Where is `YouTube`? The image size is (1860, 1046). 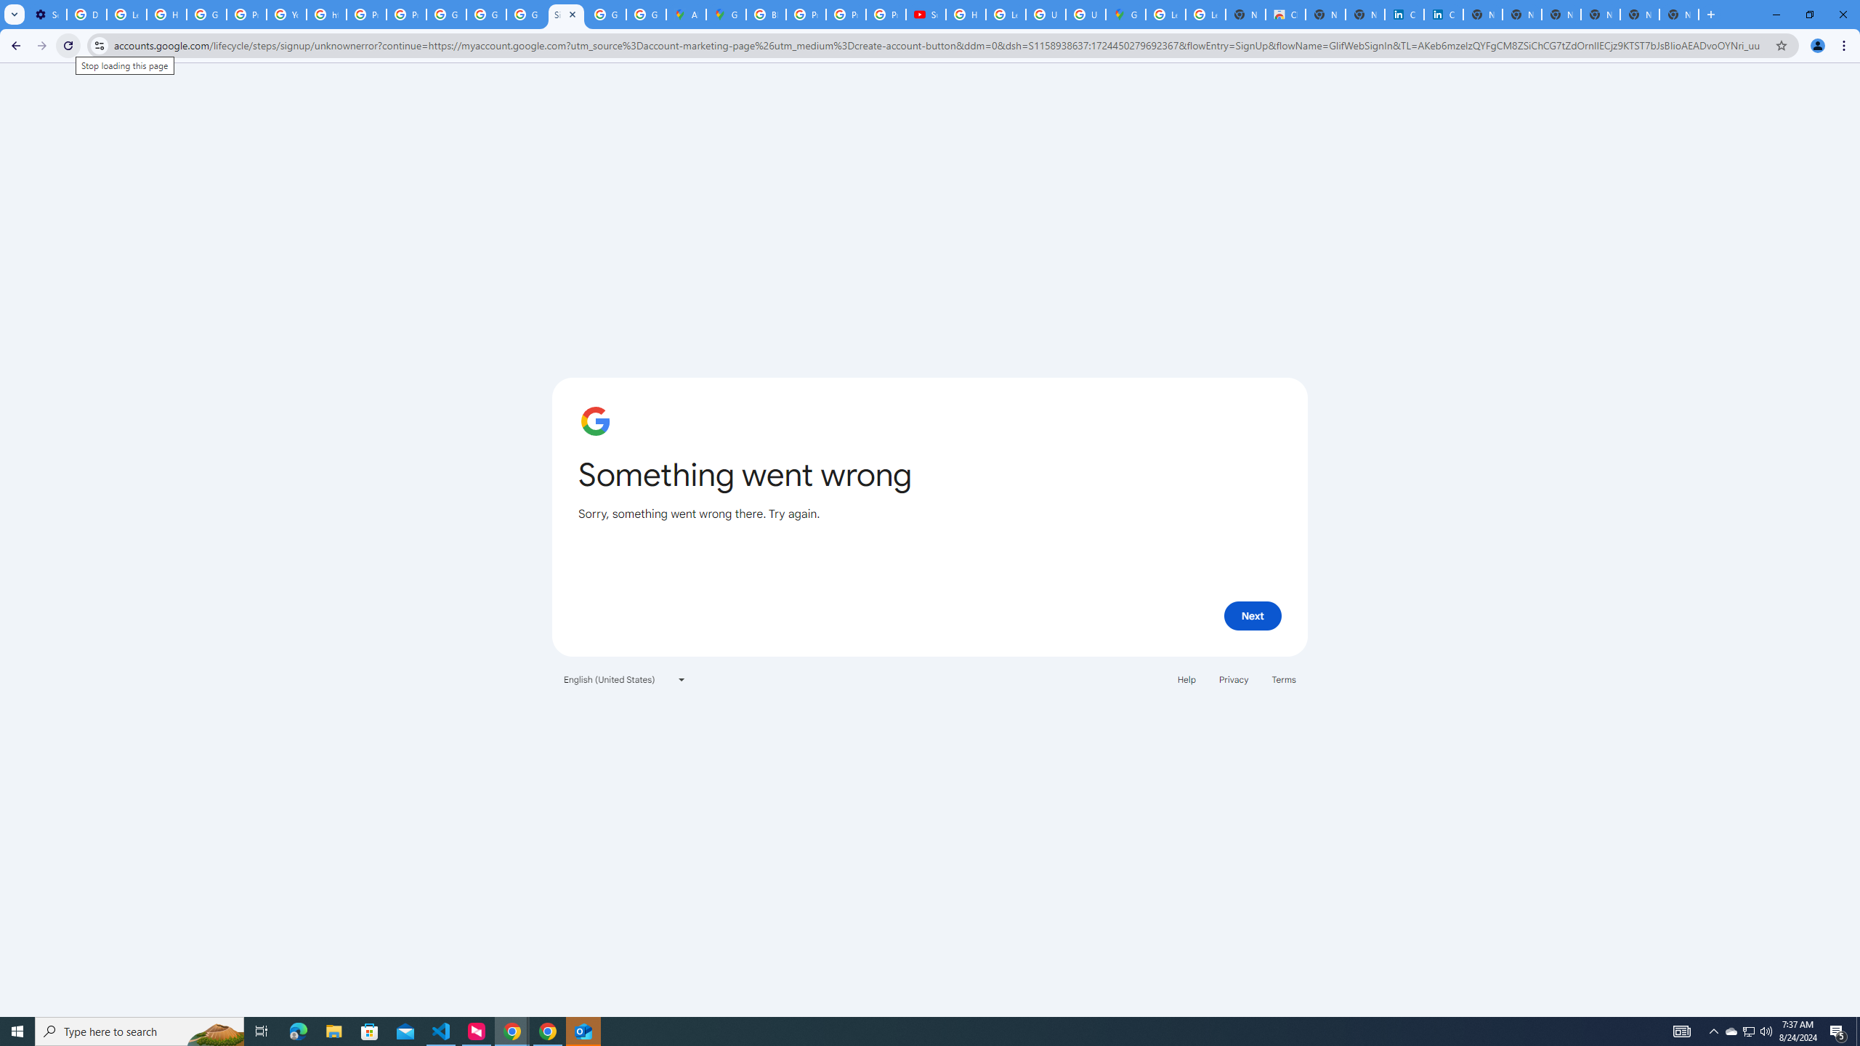
YouTube is located at coordinates (286, 15).